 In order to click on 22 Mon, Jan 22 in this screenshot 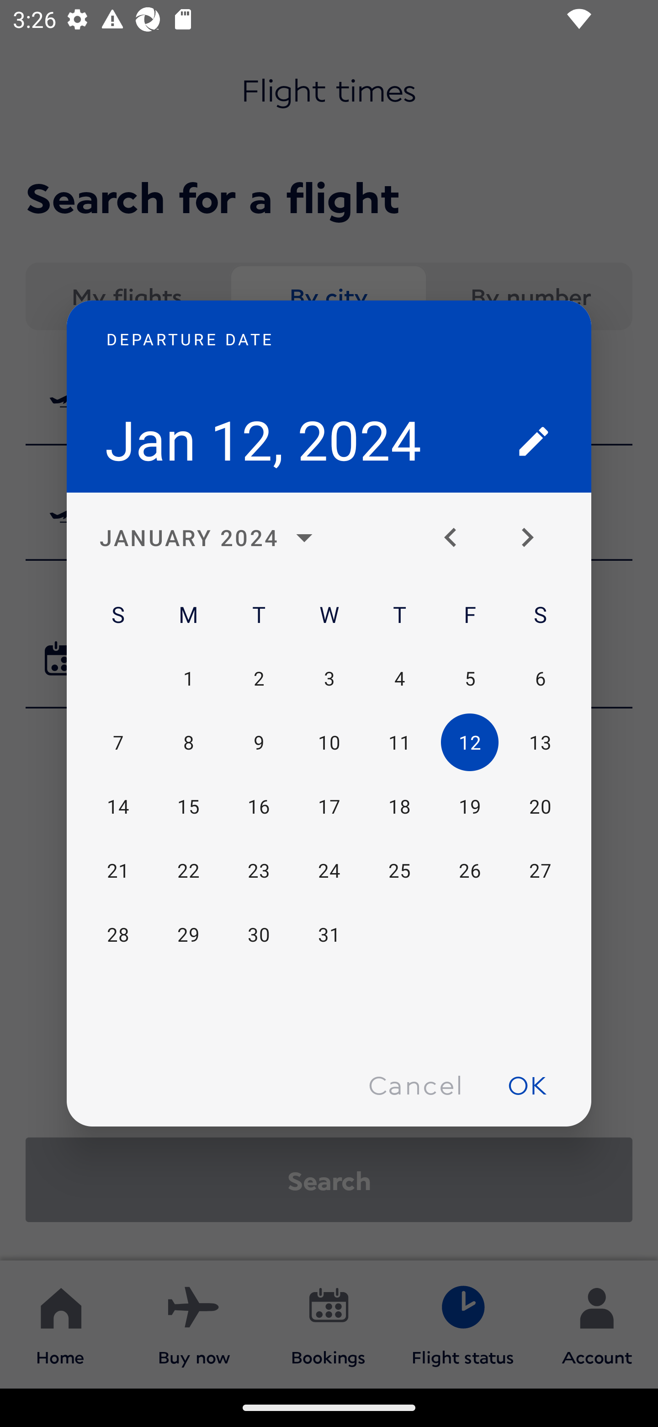, I will do `click(188, 870)`.